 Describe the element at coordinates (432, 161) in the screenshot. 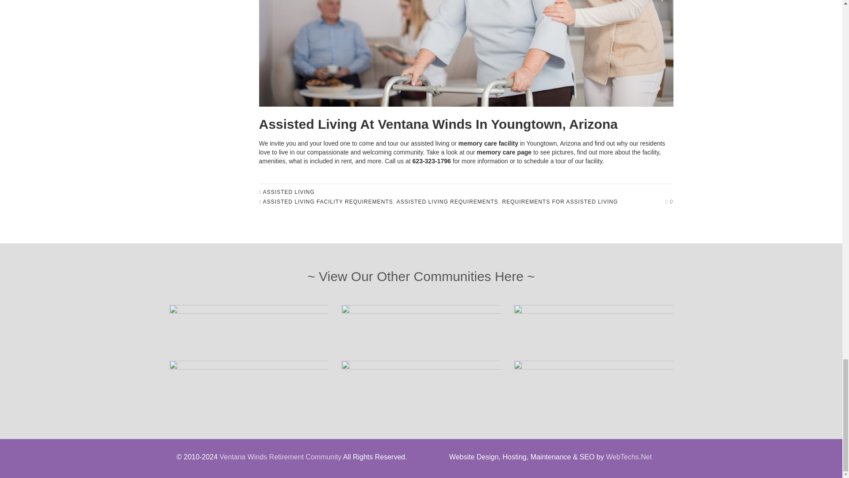

I see `623-323-1796` at that location.